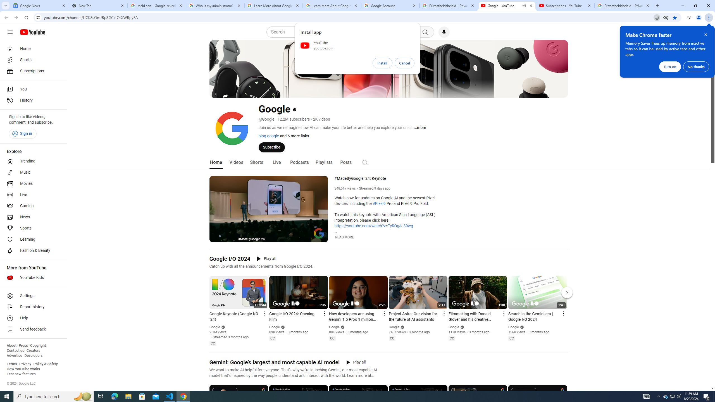 Image resolution: width=715 pixels, height=402 pixels. What do you see at coordinates (218, 237) in the screenshot?
I see `Pause (k)` at bounding box center [218, 237].